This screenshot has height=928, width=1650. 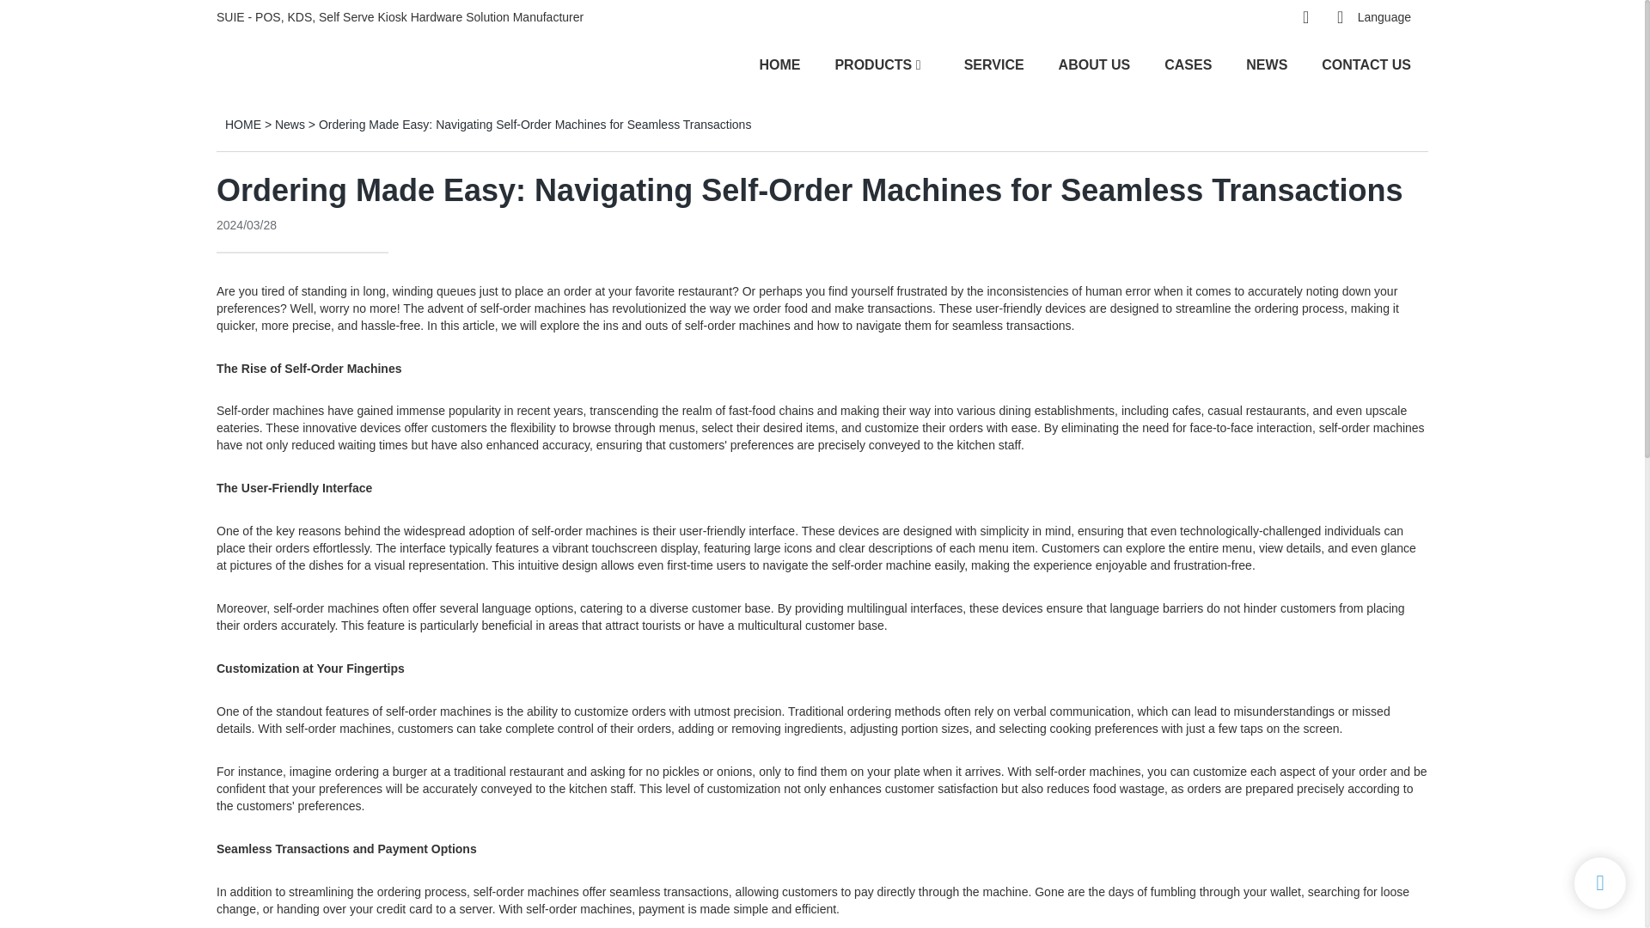 What do you see at coordinates (242, 125) in the screenshot?
I see `HOME` at bounding box center [242, 125].